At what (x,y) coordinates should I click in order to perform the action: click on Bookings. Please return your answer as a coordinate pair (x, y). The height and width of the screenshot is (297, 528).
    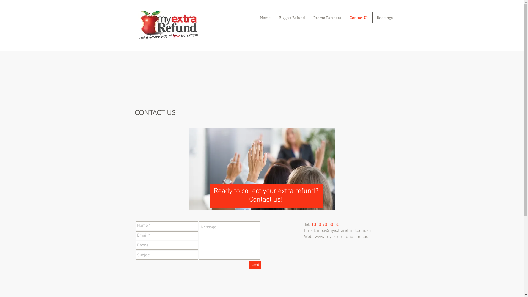
    Looking at the image, I should click on (384, 18).